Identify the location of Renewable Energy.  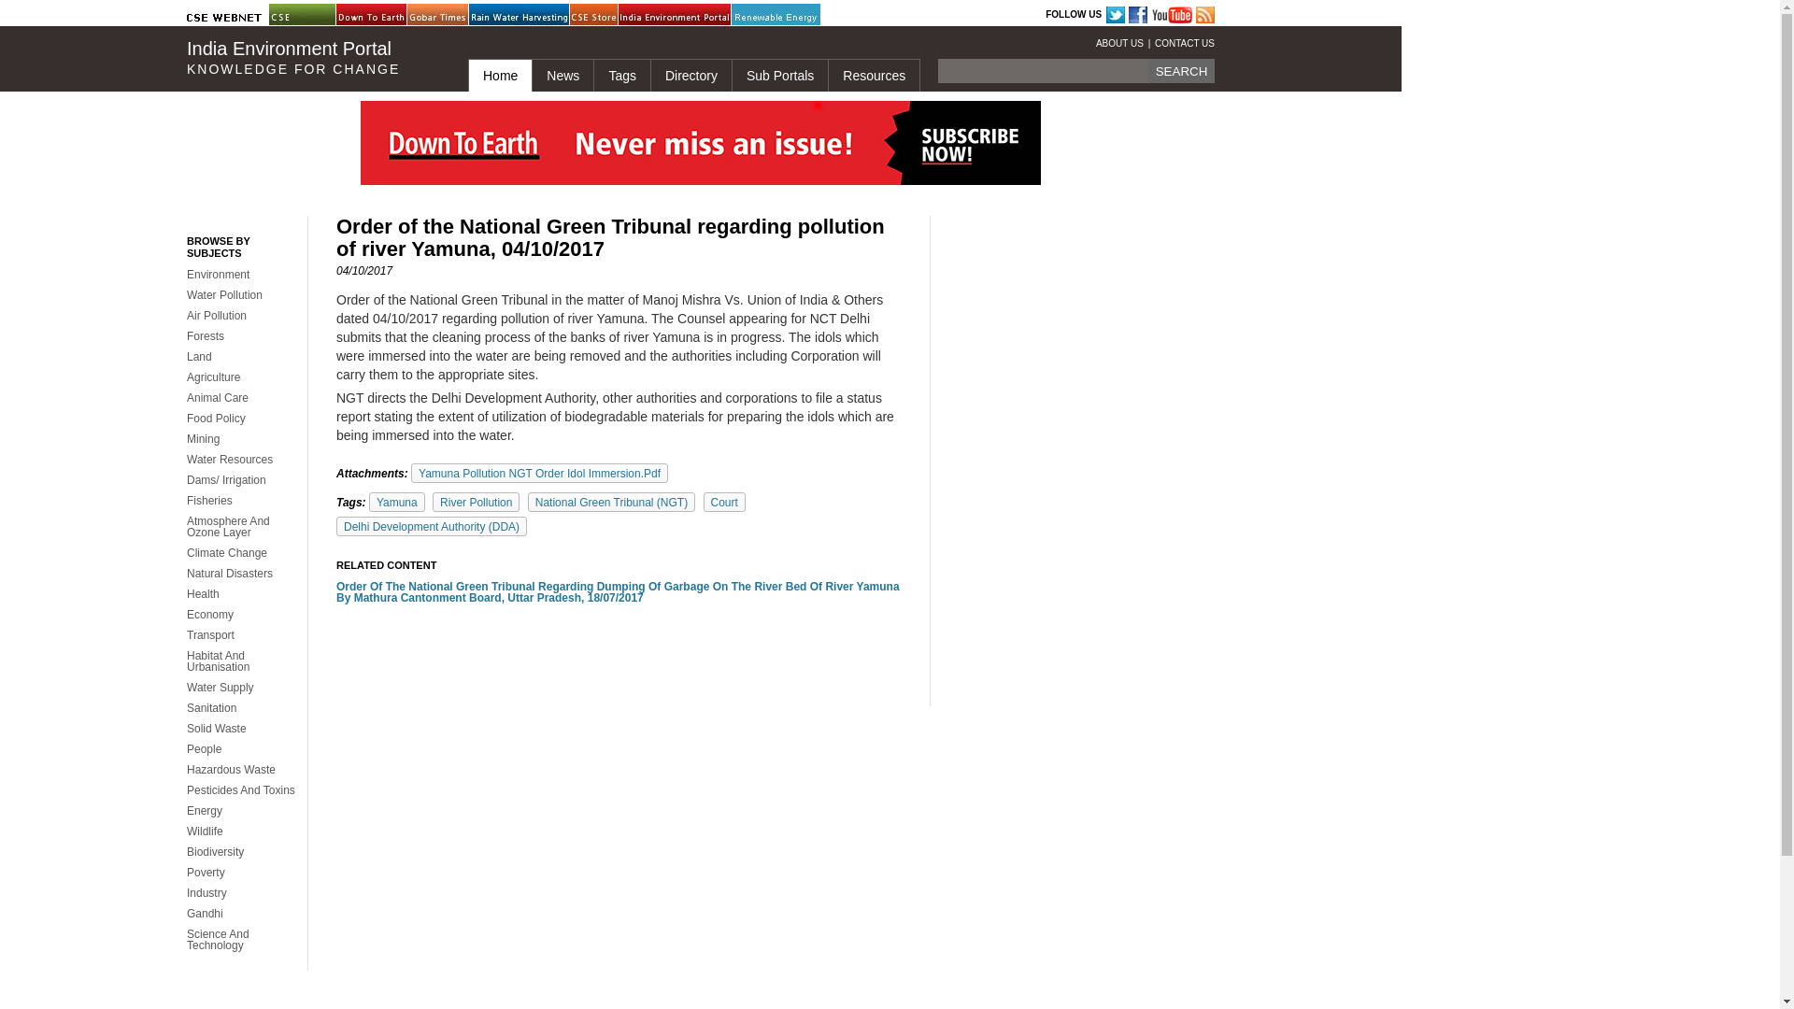
(778, 15).